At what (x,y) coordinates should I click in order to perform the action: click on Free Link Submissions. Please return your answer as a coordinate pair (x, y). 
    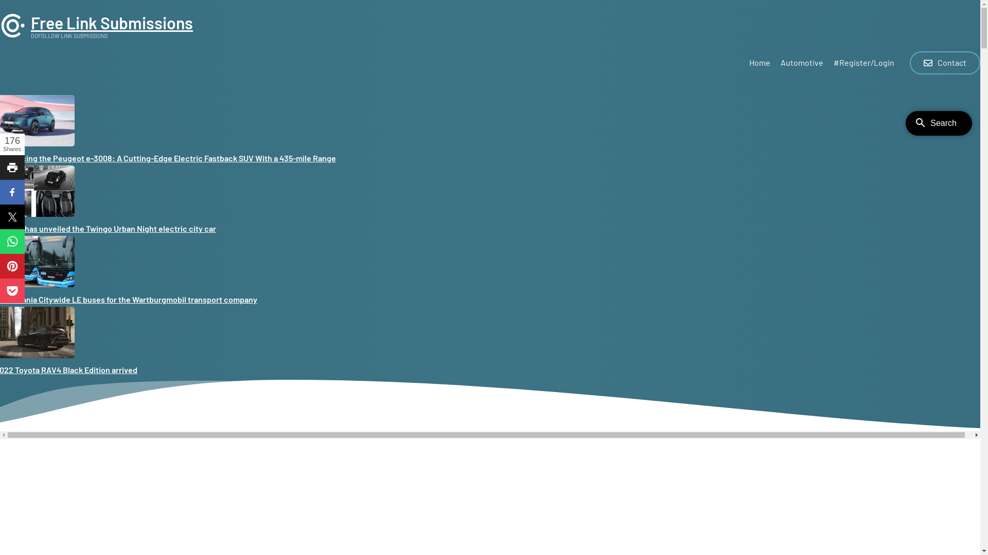
    Looking at the image, I should click on (112, 23).